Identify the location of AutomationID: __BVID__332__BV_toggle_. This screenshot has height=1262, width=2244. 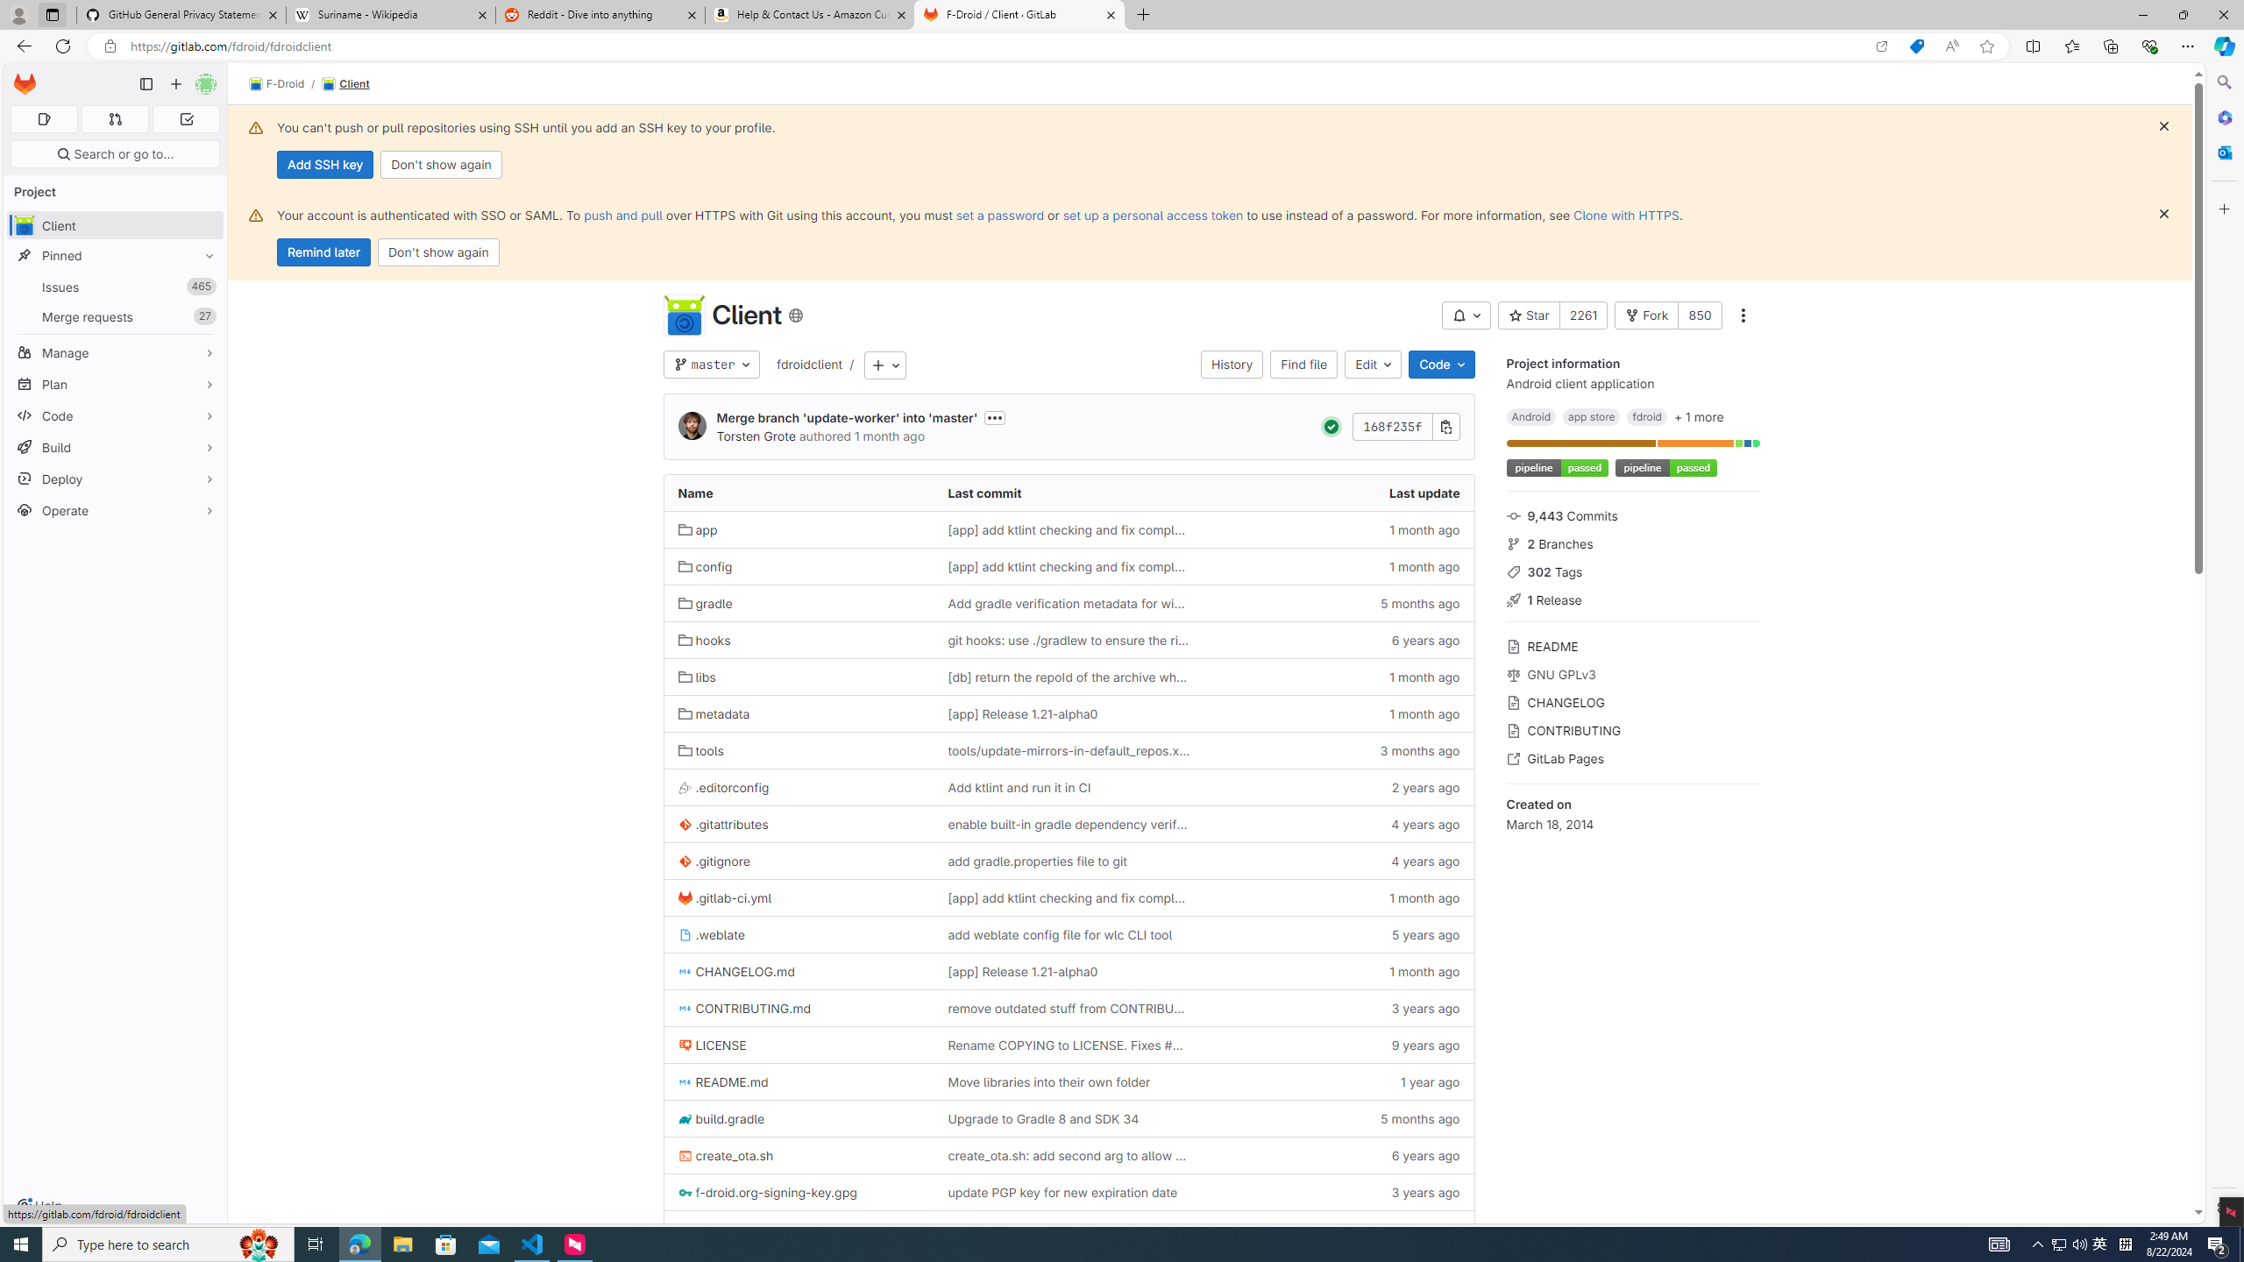
(1467, 315).